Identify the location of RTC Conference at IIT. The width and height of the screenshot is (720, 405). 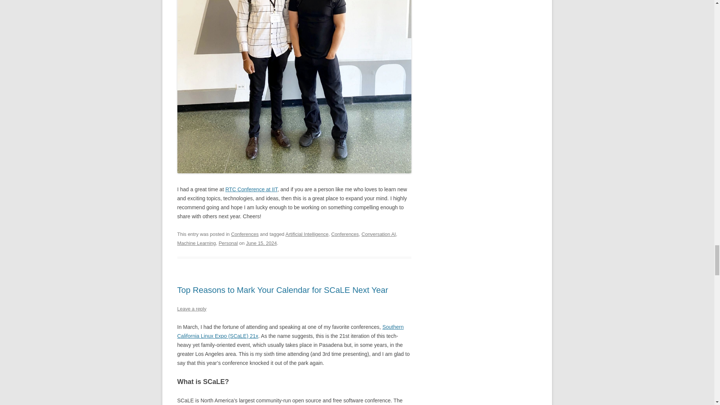
(251, 189).